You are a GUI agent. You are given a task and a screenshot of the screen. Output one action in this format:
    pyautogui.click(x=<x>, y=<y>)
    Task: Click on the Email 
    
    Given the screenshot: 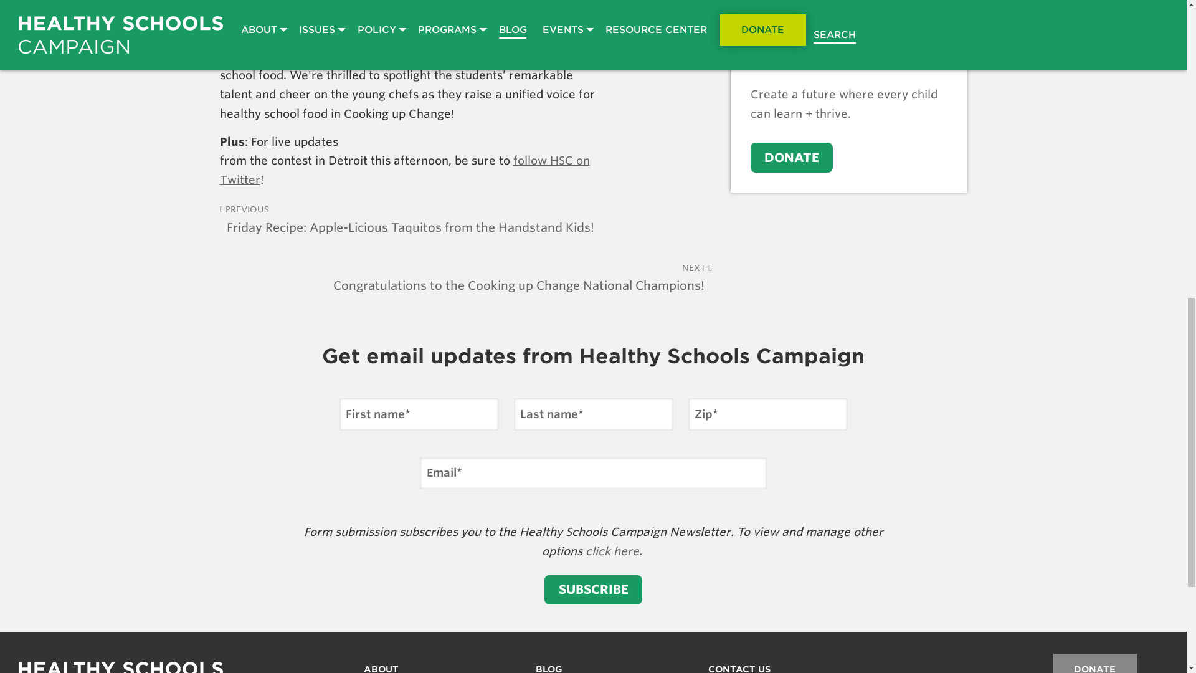 What is the action you would take?
    pyautogui.click(x=593, y=474)
    